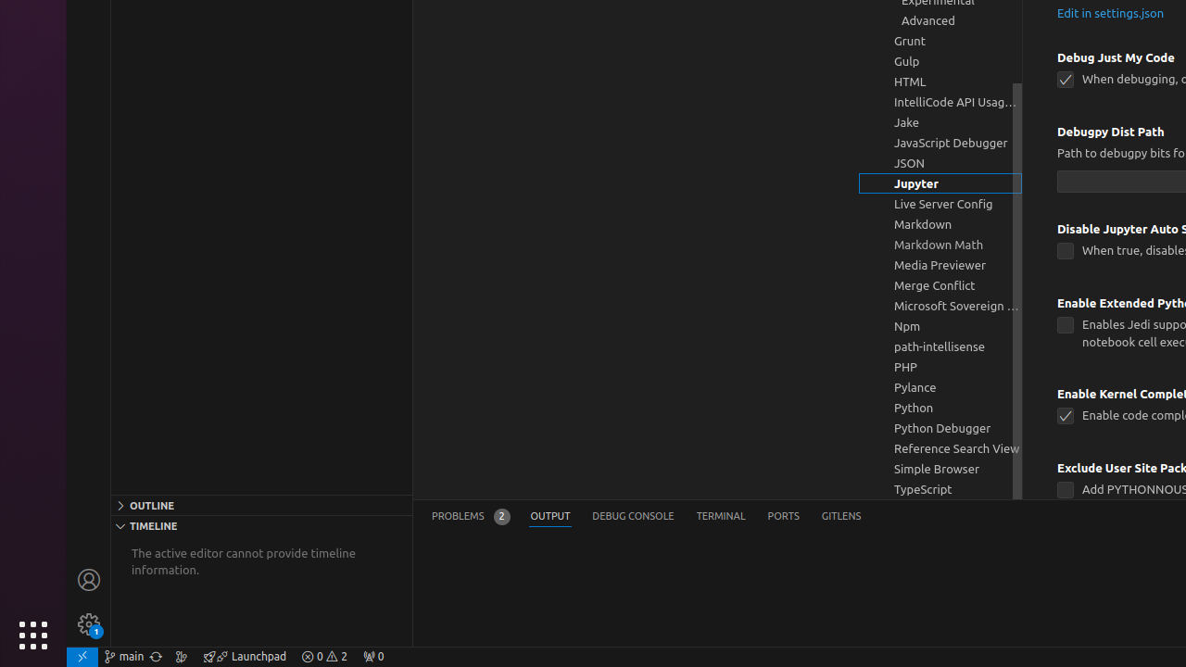 The height and width of the screenshot is (667, 1186). What do you see at coordinates (124, 657) in the screenshot?
I see `OSWorld (Git) - main, Checkout Branch/Tag...` at bounding box center [124, 657].